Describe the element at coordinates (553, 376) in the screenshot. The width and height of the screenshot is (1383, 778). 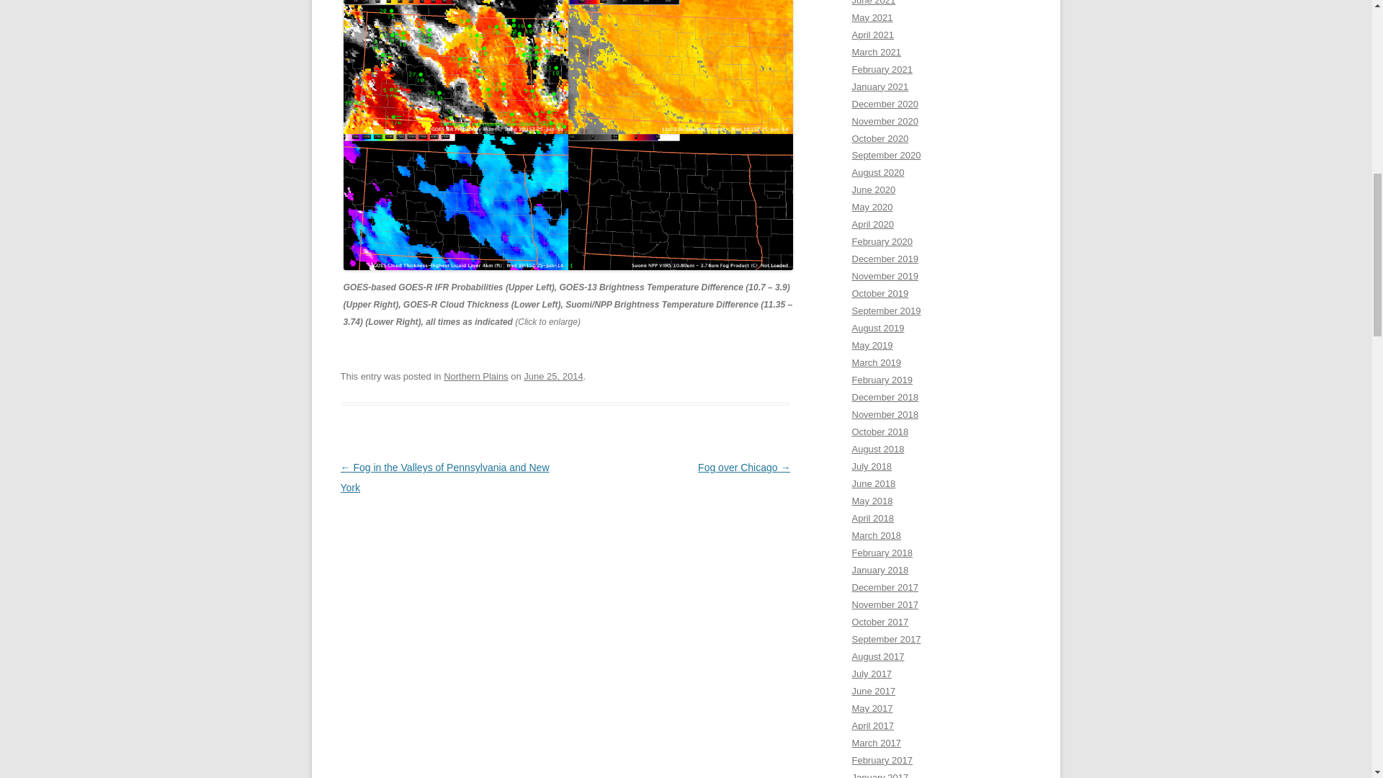
I see `3:48 pm` at that location.